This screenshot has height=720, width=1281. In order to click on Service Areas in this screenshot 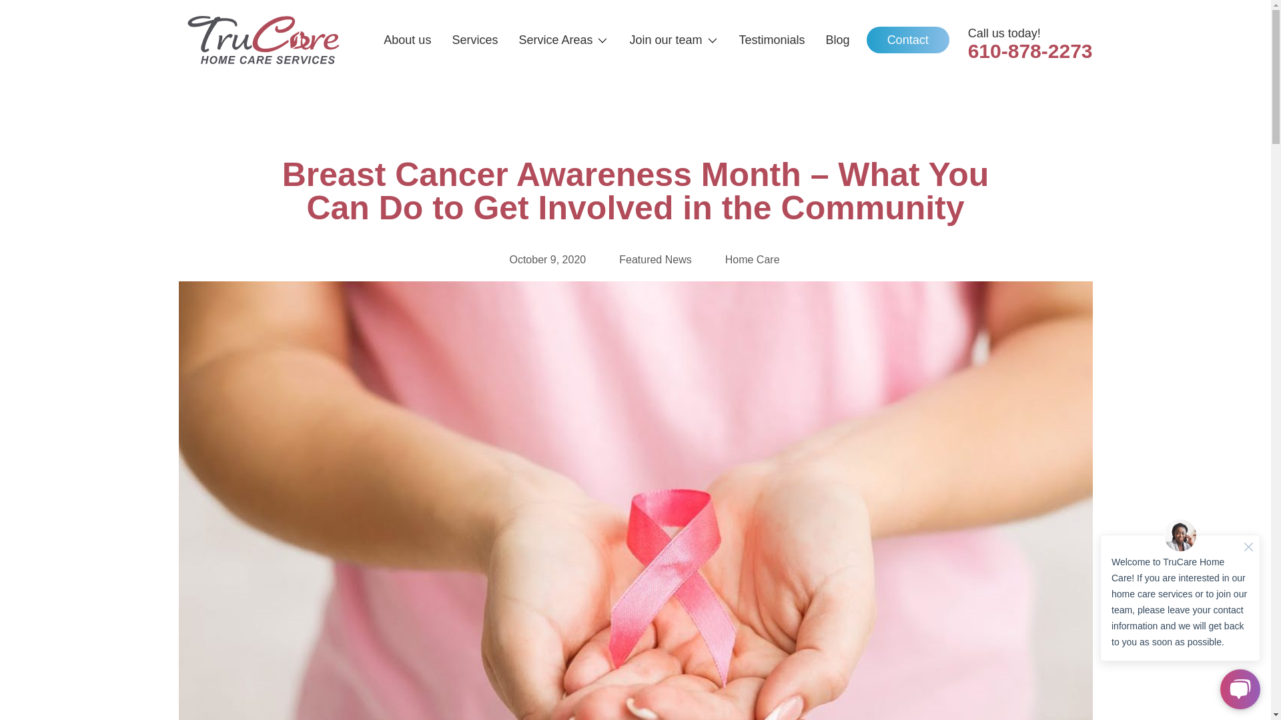, I will do `click(563, 40)`.